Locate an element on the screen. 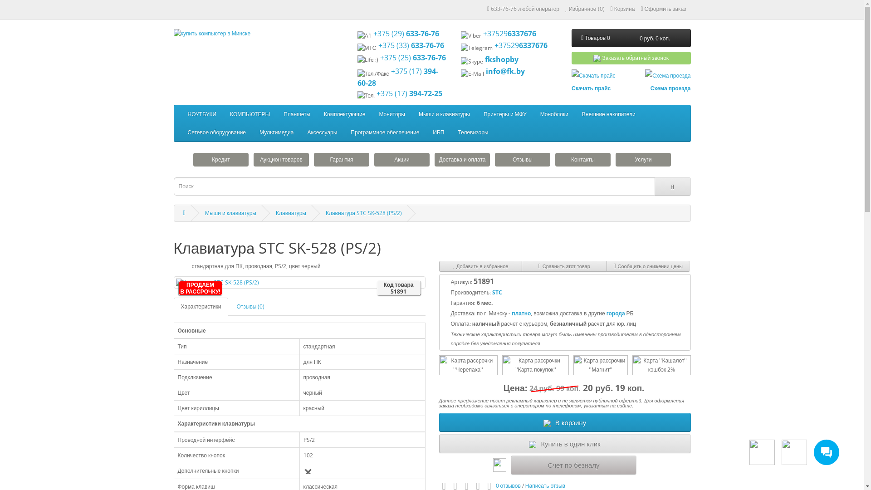 The image size is (871, 490). Skype is located at coordinates (472, 62).